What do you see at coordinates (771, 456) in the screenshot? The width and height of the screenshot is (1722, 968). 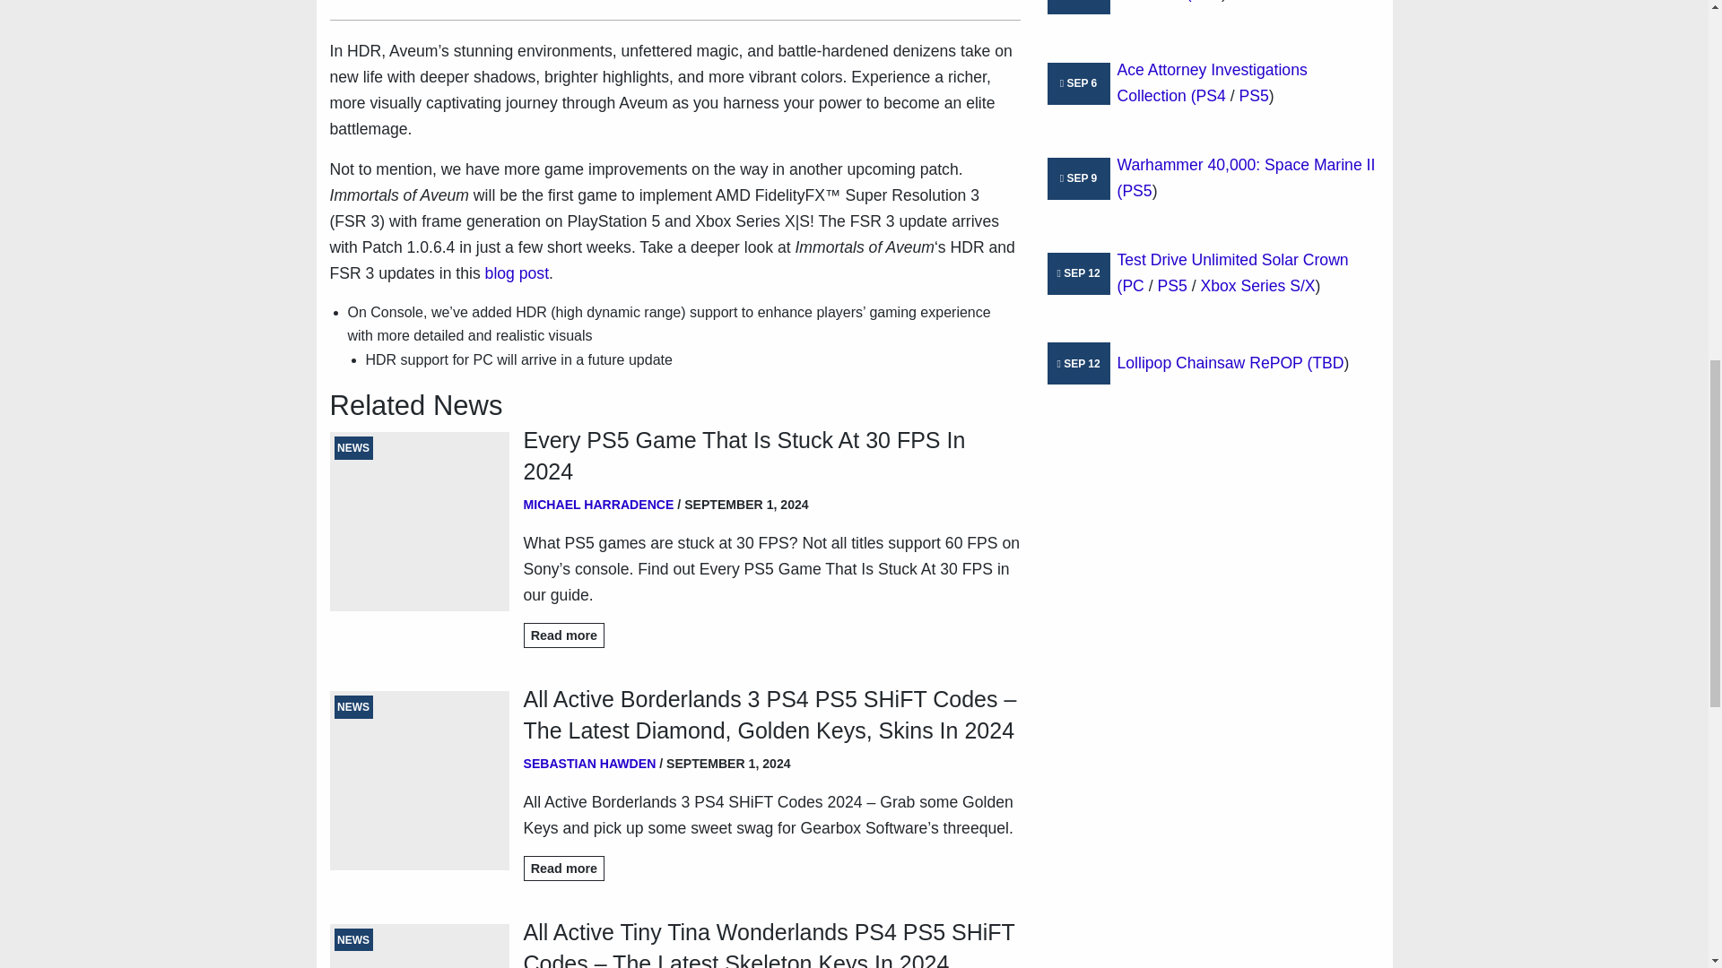 I see `Every PS5 Game That Is Stuck At 30 FPS In 2024` at bounding box center [771, 456].